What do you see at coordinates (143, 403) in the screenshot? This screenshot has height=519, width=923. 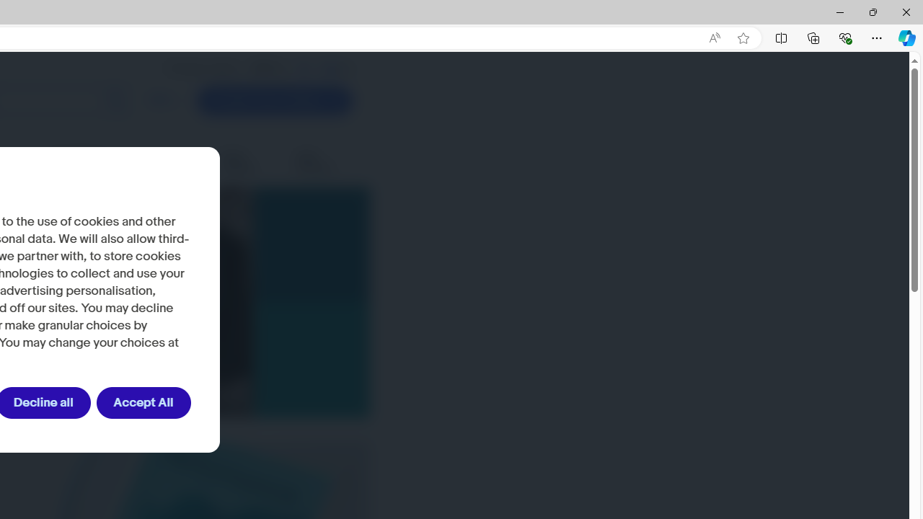 I see `Accept All` at bounding box center [143, 403].